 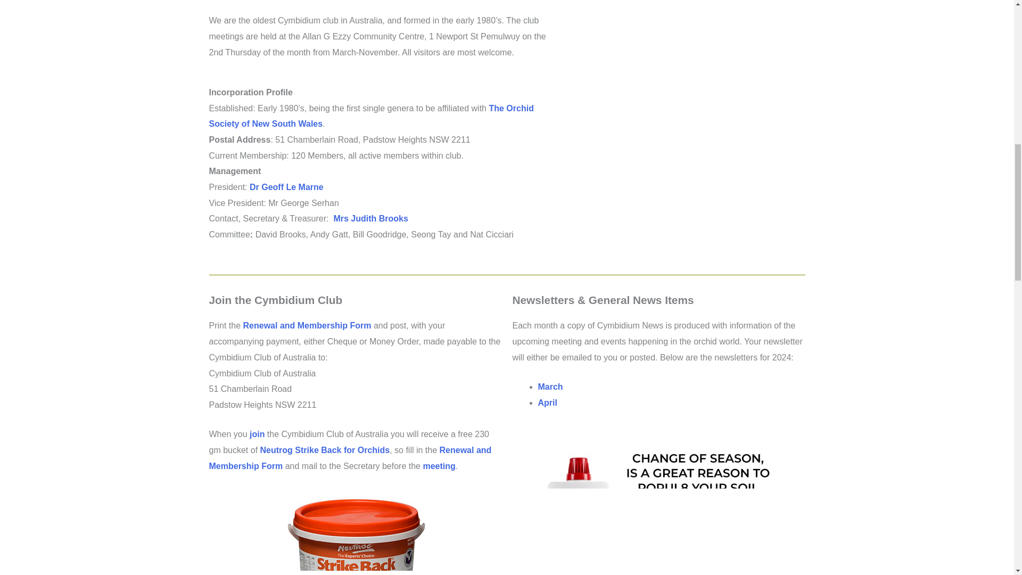 I want to click on March, so click(x=550, y=387).